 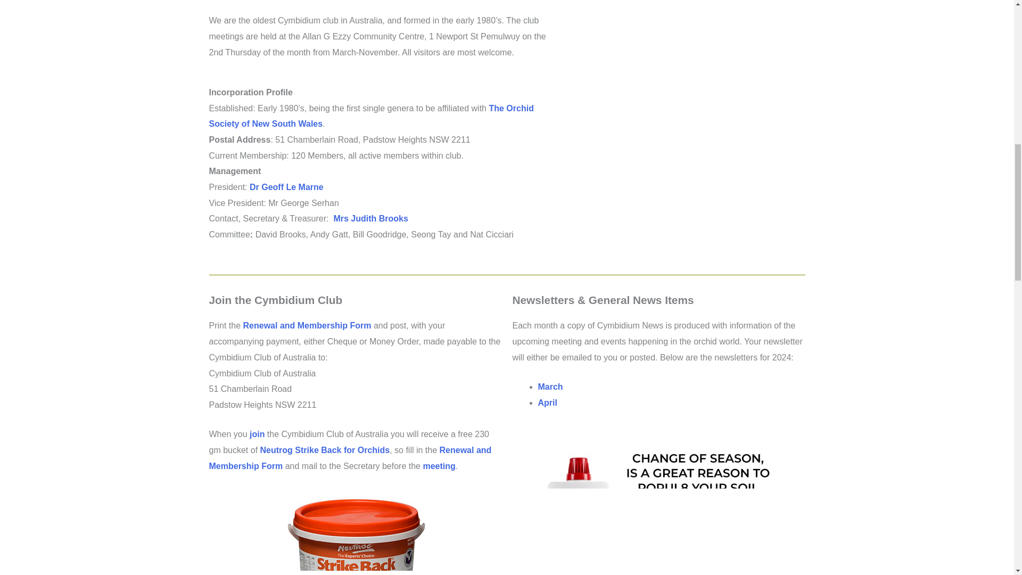 I want to click on March, so click(x=550, y=387).